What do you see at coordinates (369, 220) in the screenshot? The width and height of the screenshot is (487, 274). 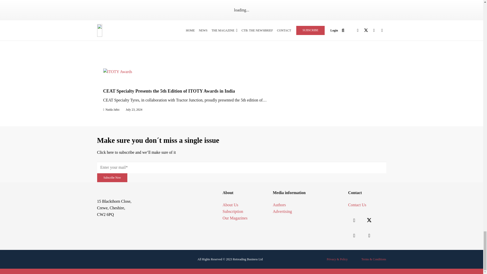 I see `Twitter` at bounding box center [369, 220].